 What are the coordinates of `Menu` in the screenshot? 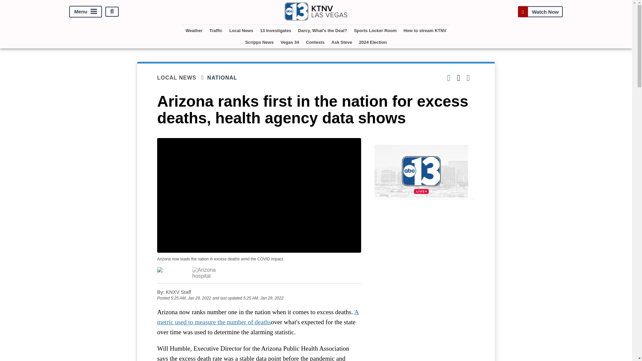 It's located at (86, 11).